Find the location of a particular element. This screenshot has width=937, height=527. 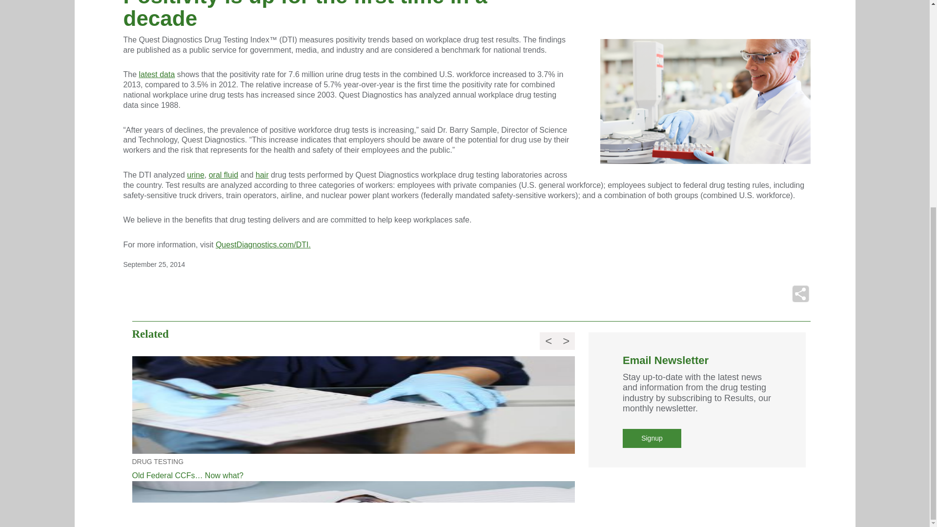

hair is located at coordinates (263, 175).